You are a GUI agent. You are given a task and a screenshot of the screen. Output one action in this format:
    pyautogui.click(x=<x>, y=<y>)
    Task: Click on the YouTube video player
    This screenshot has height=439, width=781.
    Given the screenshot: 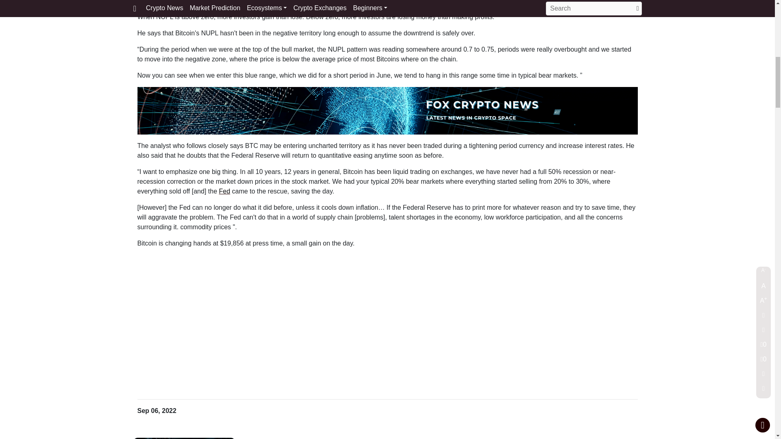 What is the action you would take?
    pyautogui.click(x=387, y=319)
    